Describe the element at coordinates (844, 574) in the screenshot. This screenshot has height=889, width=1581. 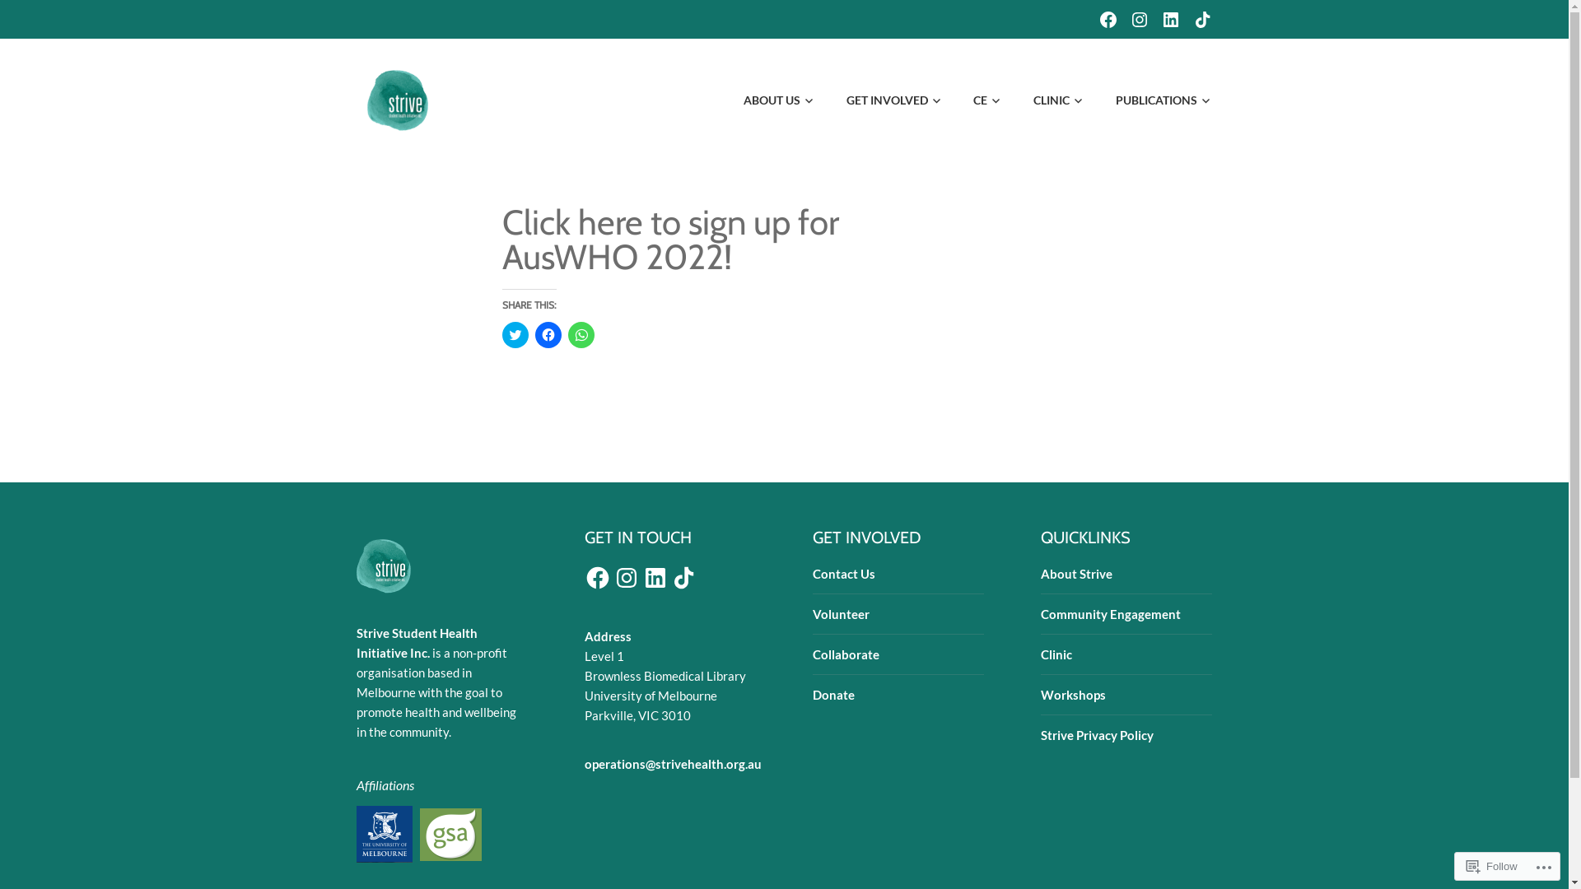
I see `Contact Us` at that location.